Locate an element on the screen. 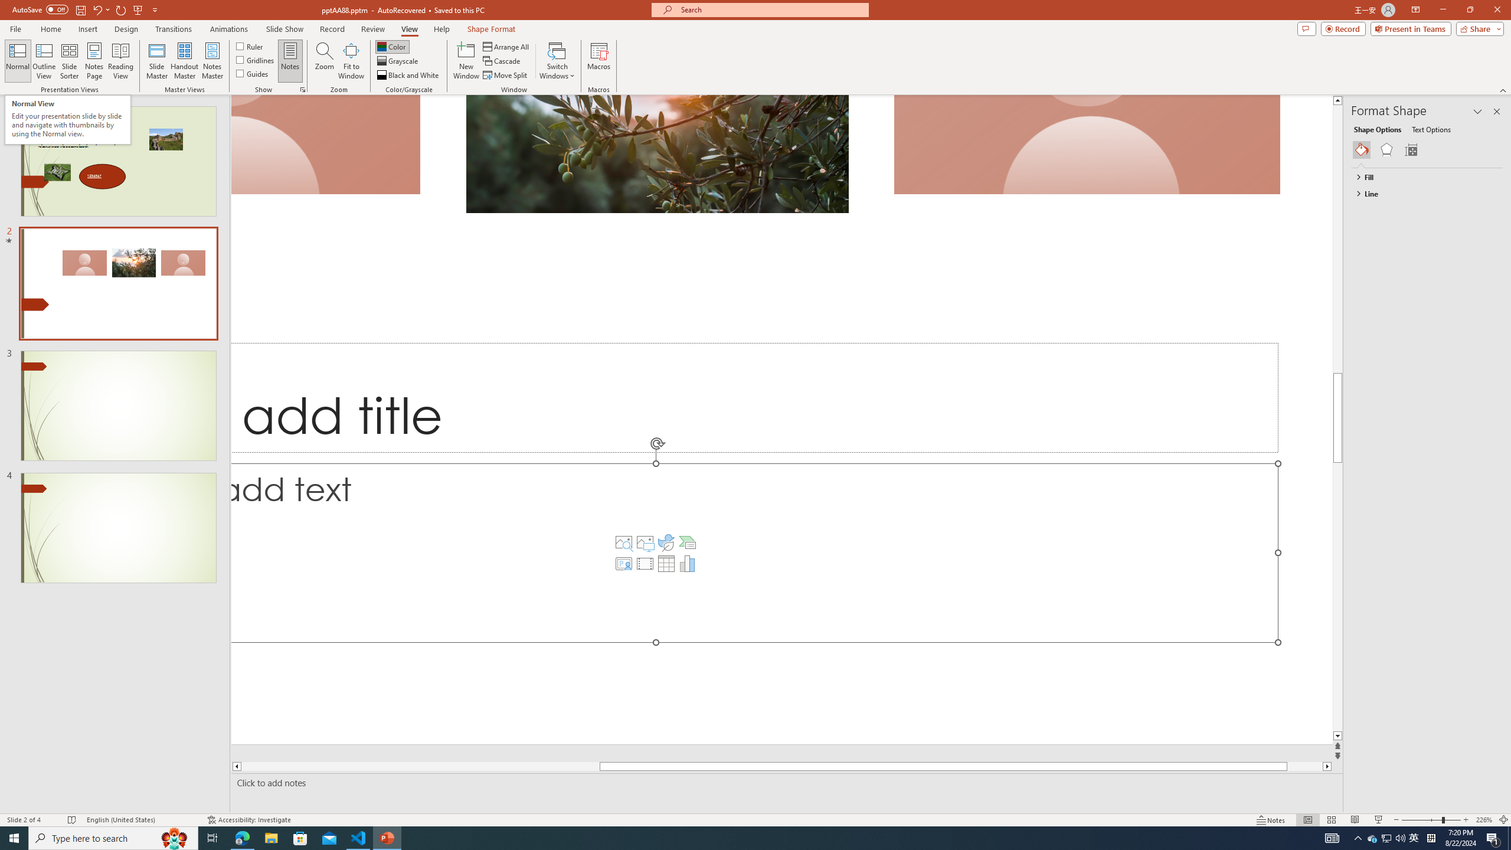 The width and height of the screenshot is (1511, 850). Insert an Icon is located at coordinates (666, 542).